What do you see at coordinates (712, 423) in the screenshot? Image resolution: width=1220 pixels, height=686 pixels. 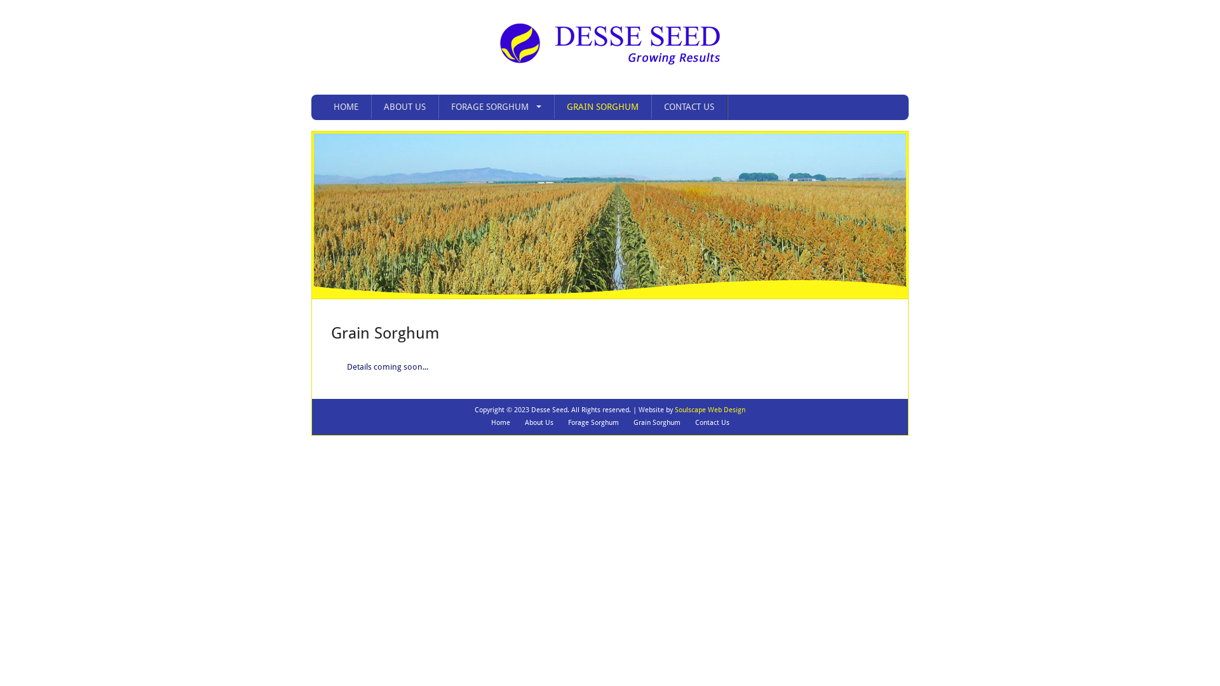 I see `Contact Us` at bounding box center [712, 423].